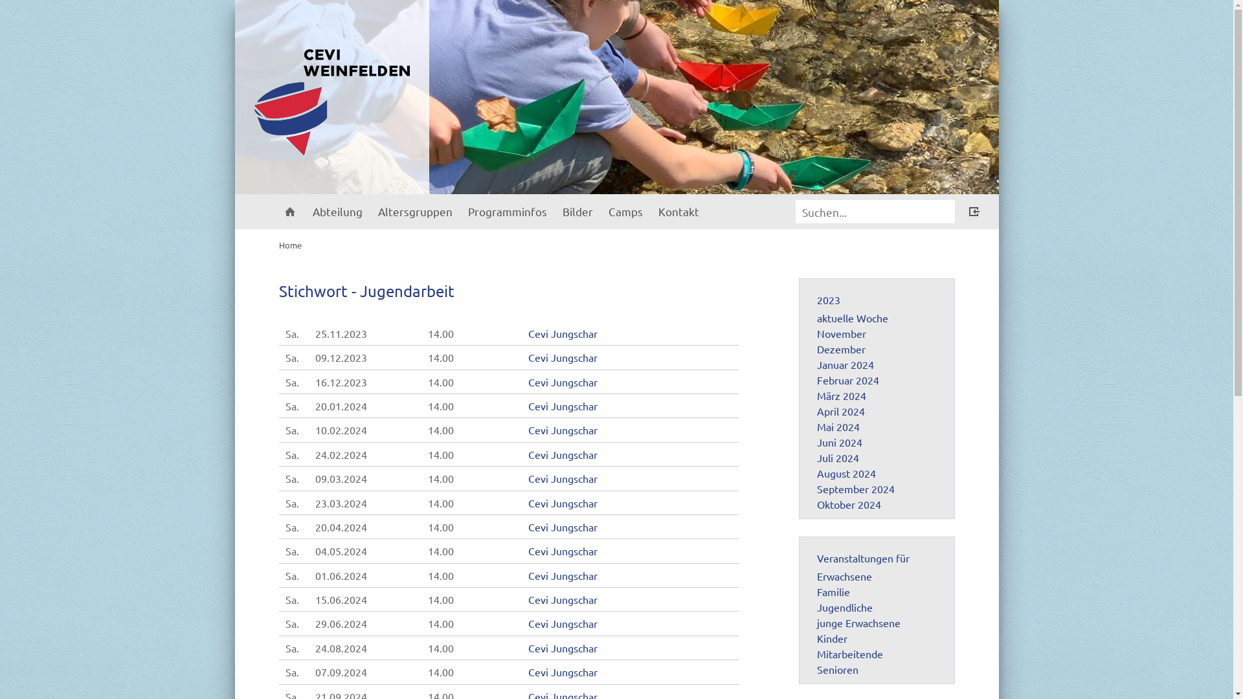 Image resolution: width=1243 pixels, height=699 pixels. I want to click on Cevi Jungschar, so click(563, 382).